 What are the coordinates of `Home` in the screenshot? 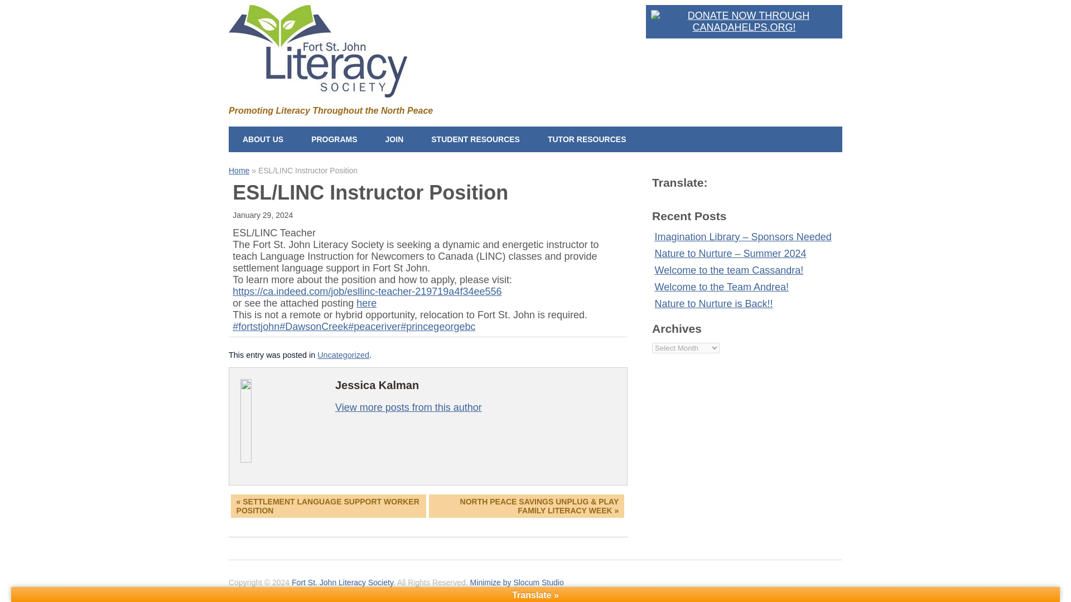 It's located at (239, 171).